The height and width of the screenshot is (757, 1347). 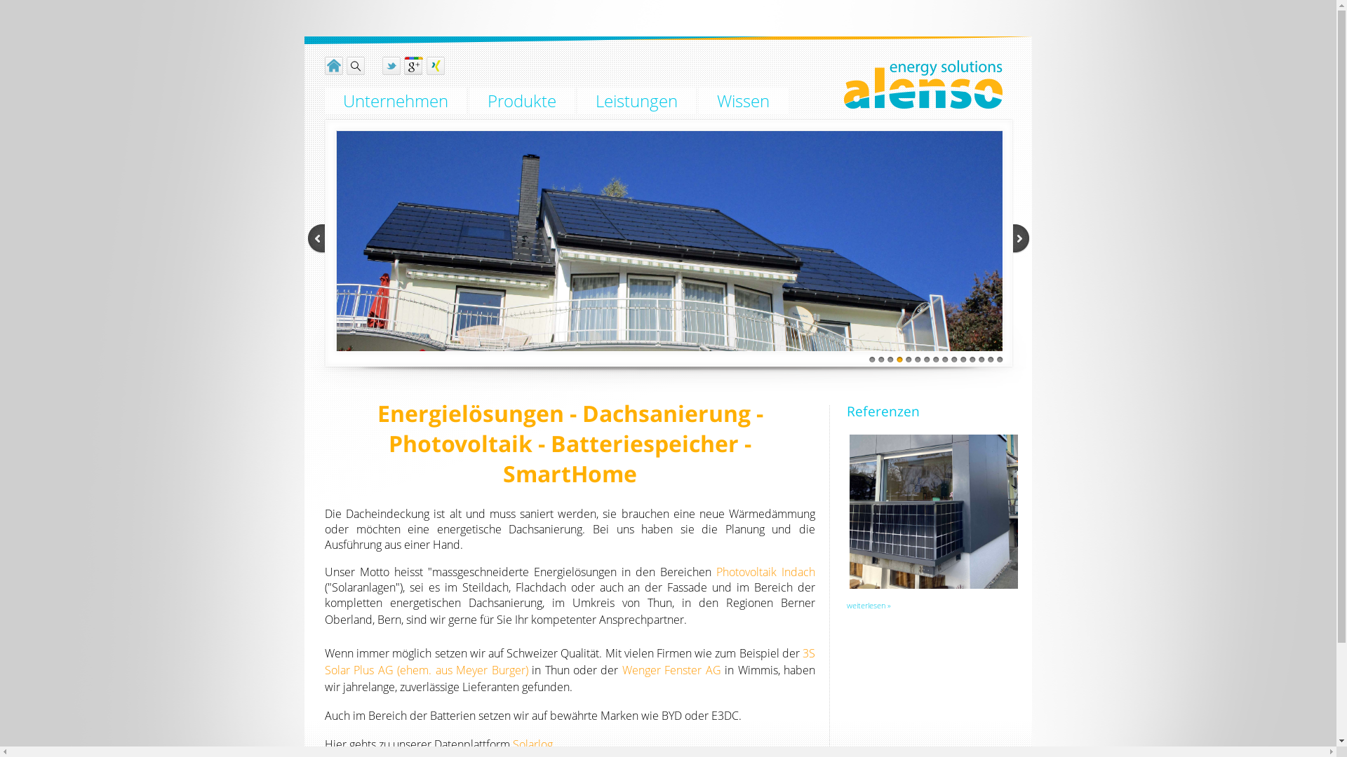 What do you see at coordinates (672, 670) in the screenshot?
I see `Wenger Fenster AG` at bounding box center [672, 670].